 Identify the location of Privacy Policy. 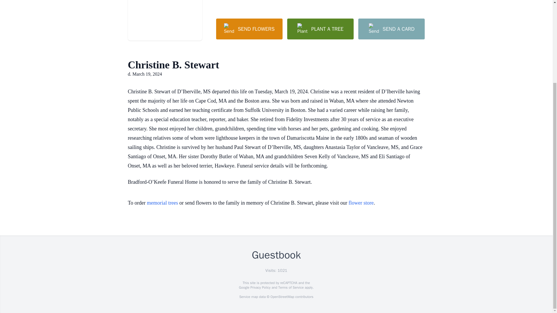
(260, 287).